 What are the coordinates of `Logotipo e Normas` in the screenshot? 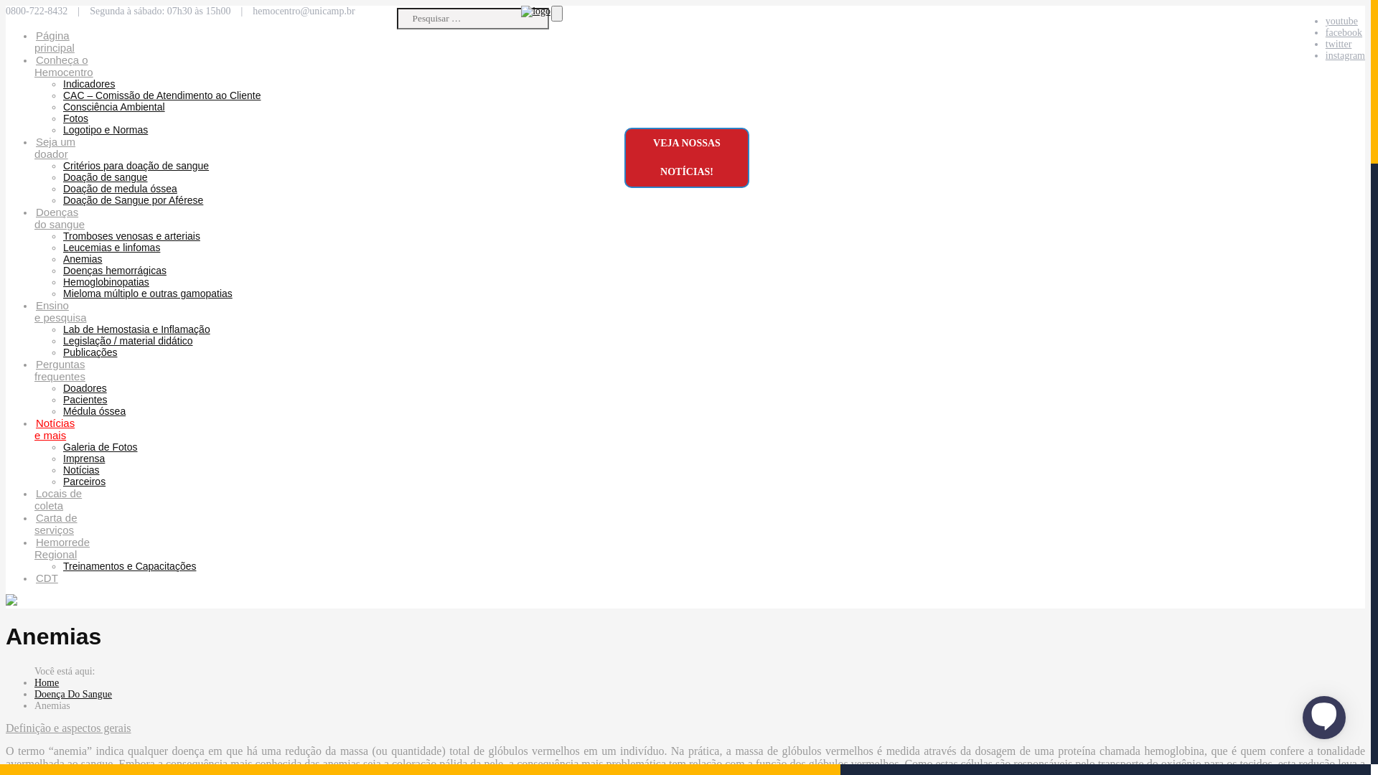 It's located at (106, 130).